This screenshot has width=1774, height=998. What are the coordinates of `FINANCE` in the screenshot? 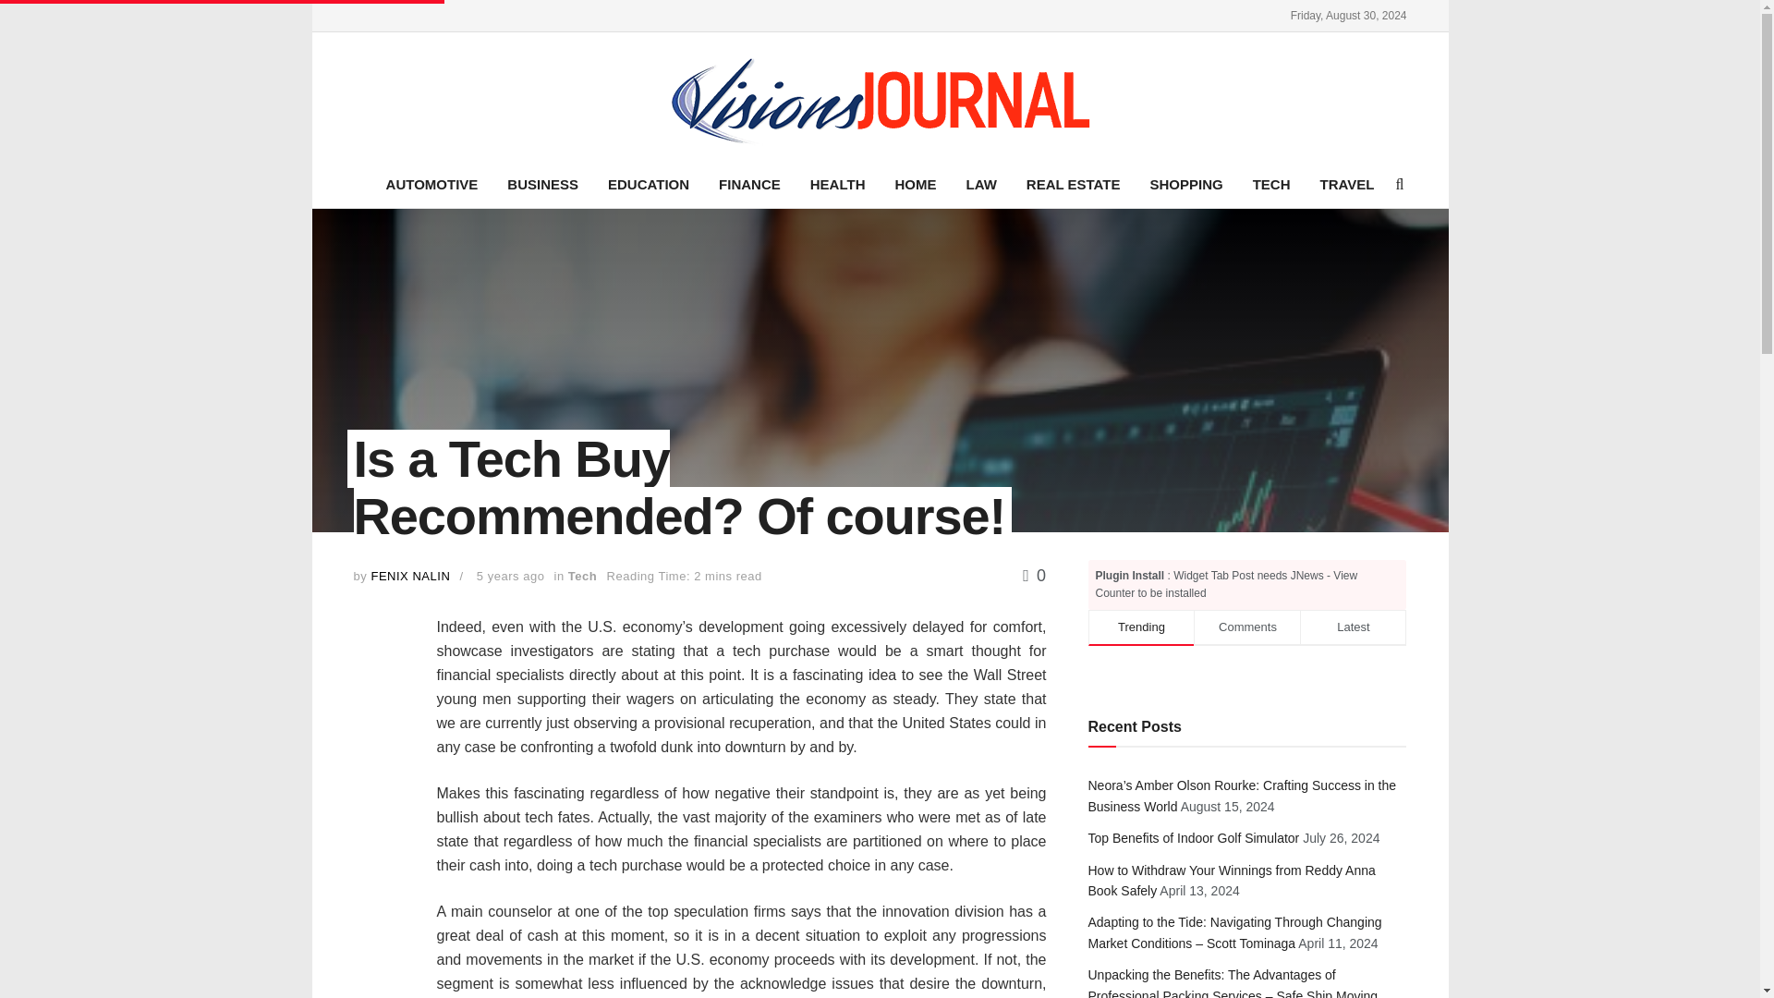 It's located at (749, 184).